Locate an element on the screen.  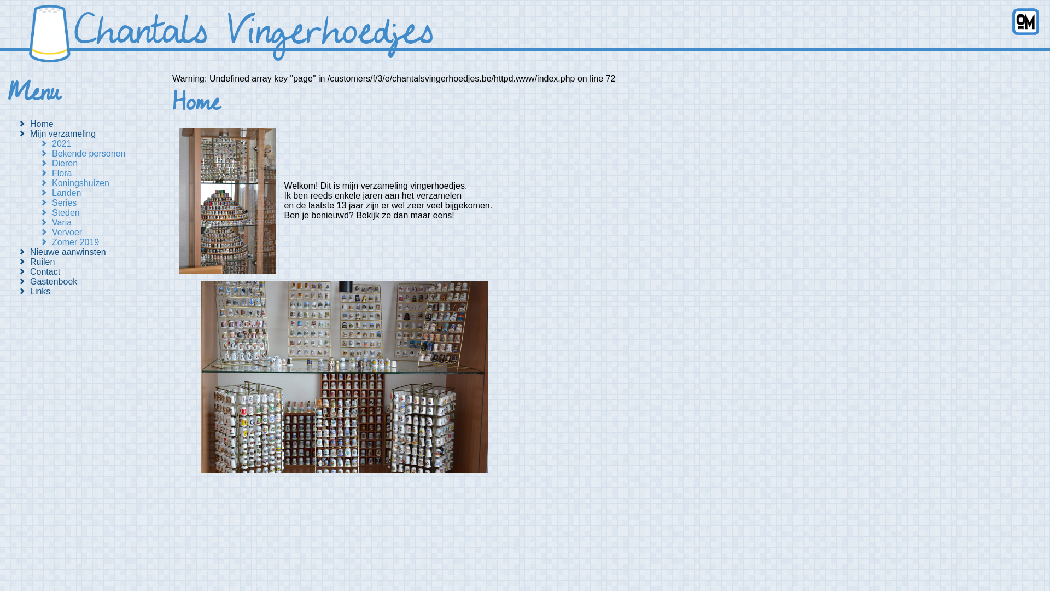
Zomer 2019 is located at coordinates (104, 242).